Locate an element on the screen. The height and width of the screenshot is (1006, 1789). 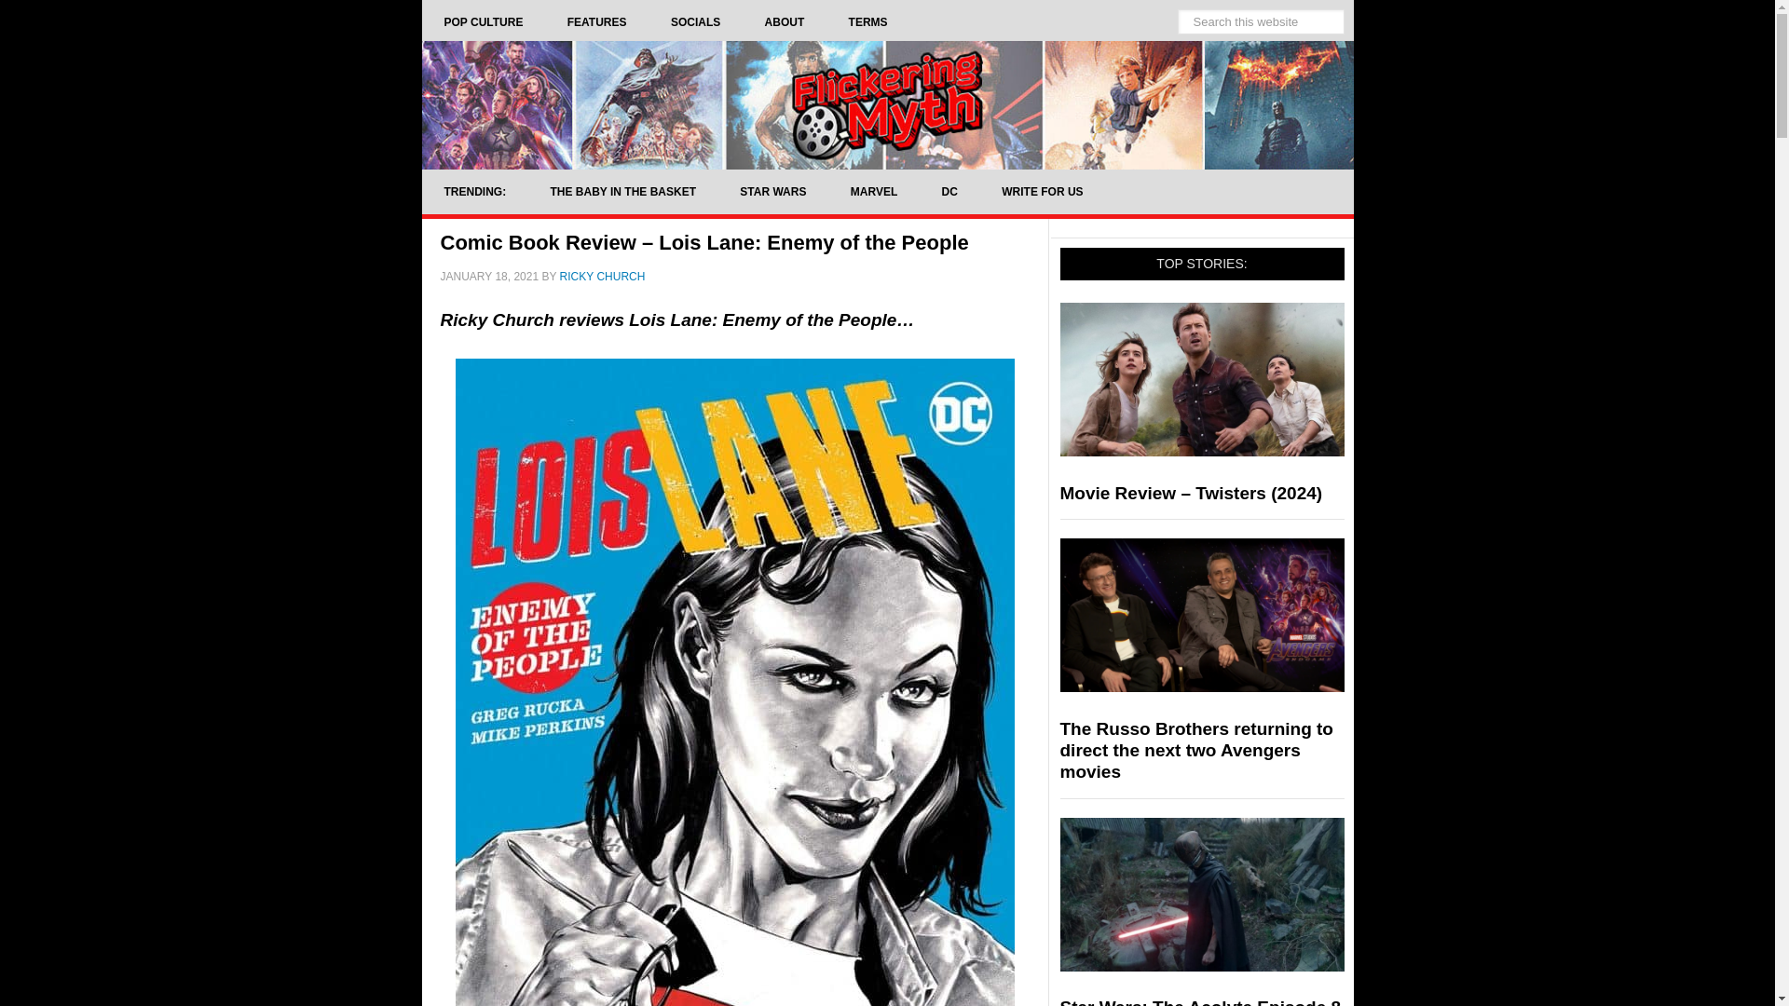
WRITE FOR US is located at coordinates (1042, 192).